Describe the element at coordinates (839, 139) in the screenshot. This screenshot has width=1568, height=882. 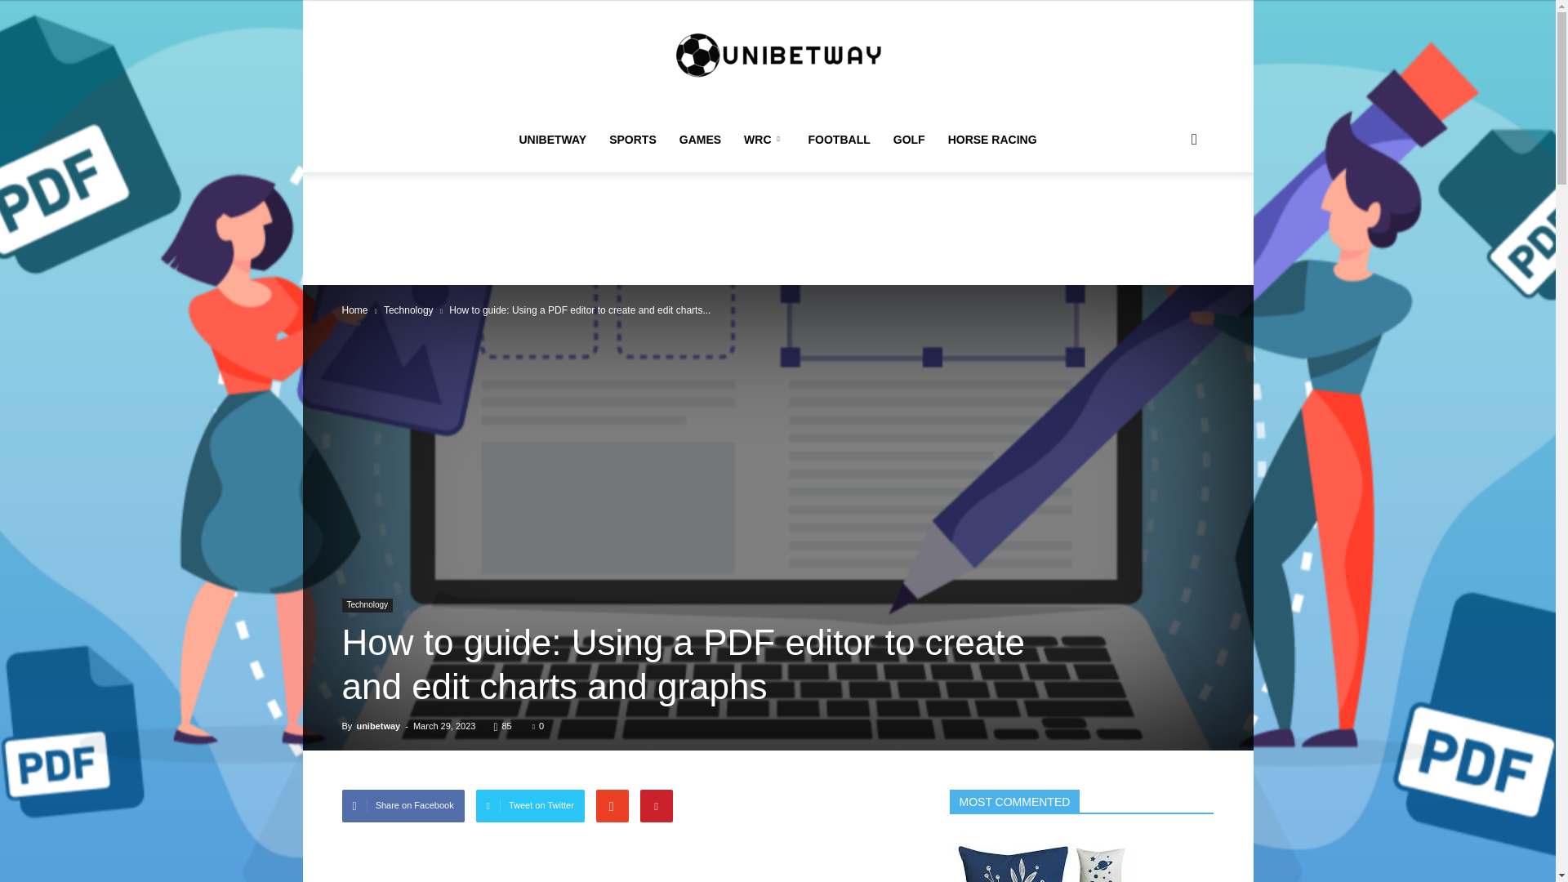
I see `FOOTBALL` at that location.